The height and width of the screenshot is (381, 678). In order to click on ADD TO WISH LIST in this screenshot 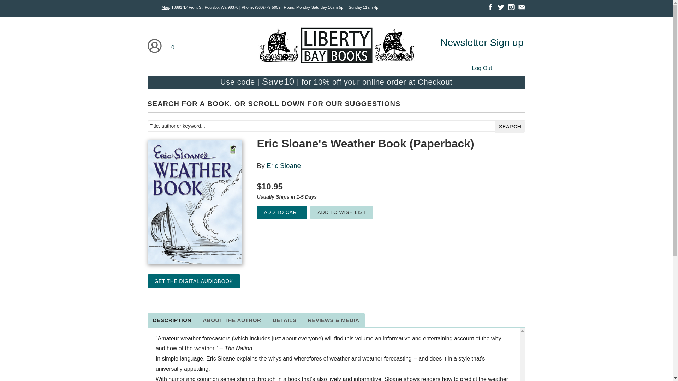, I will do `click(342, 212)`.